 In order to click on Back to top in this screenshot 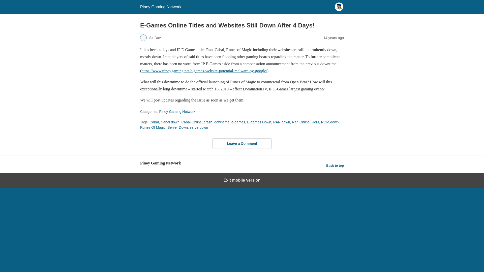, I will do `click(335, 165)`.